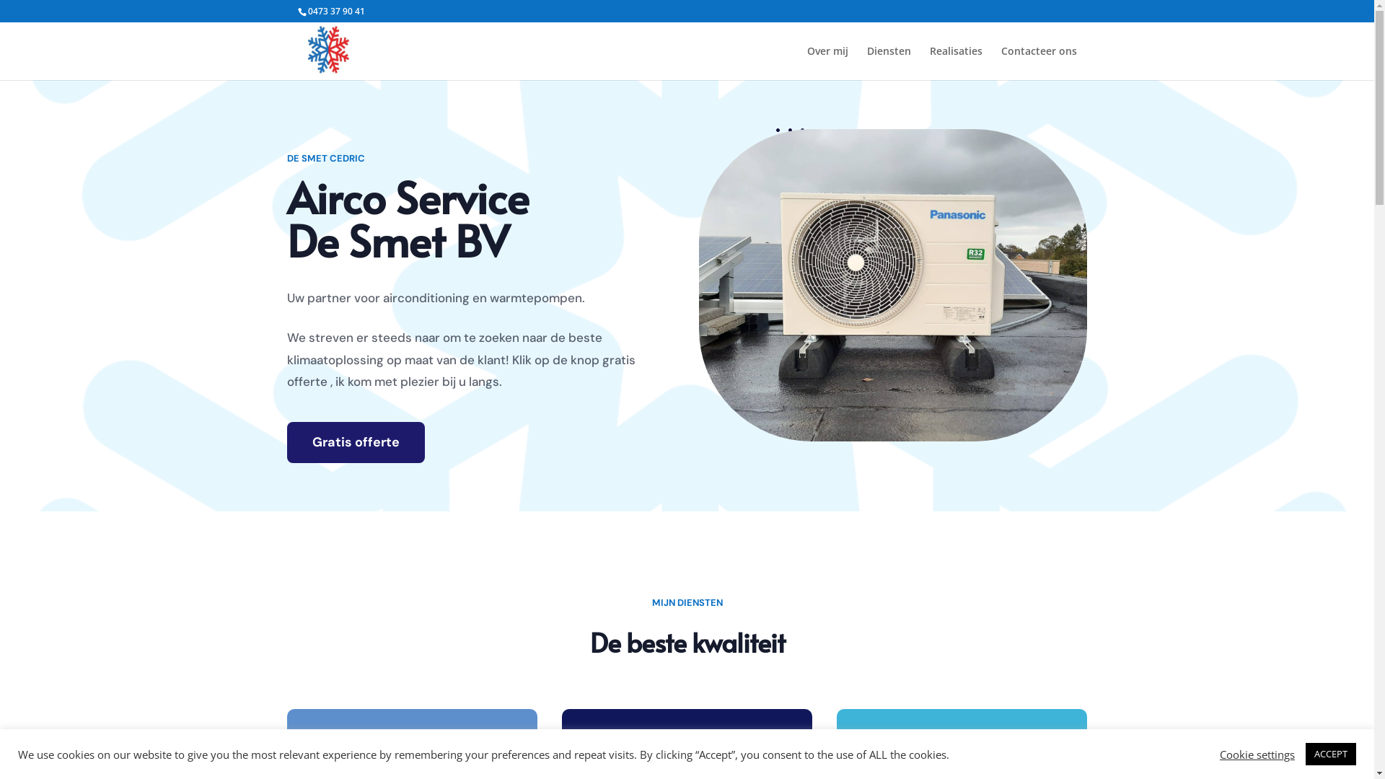 The image size is (1385, 779). Describe the element at coordinates (1039, 63) in the screenshot. I see `Contacteer ons` at that location.